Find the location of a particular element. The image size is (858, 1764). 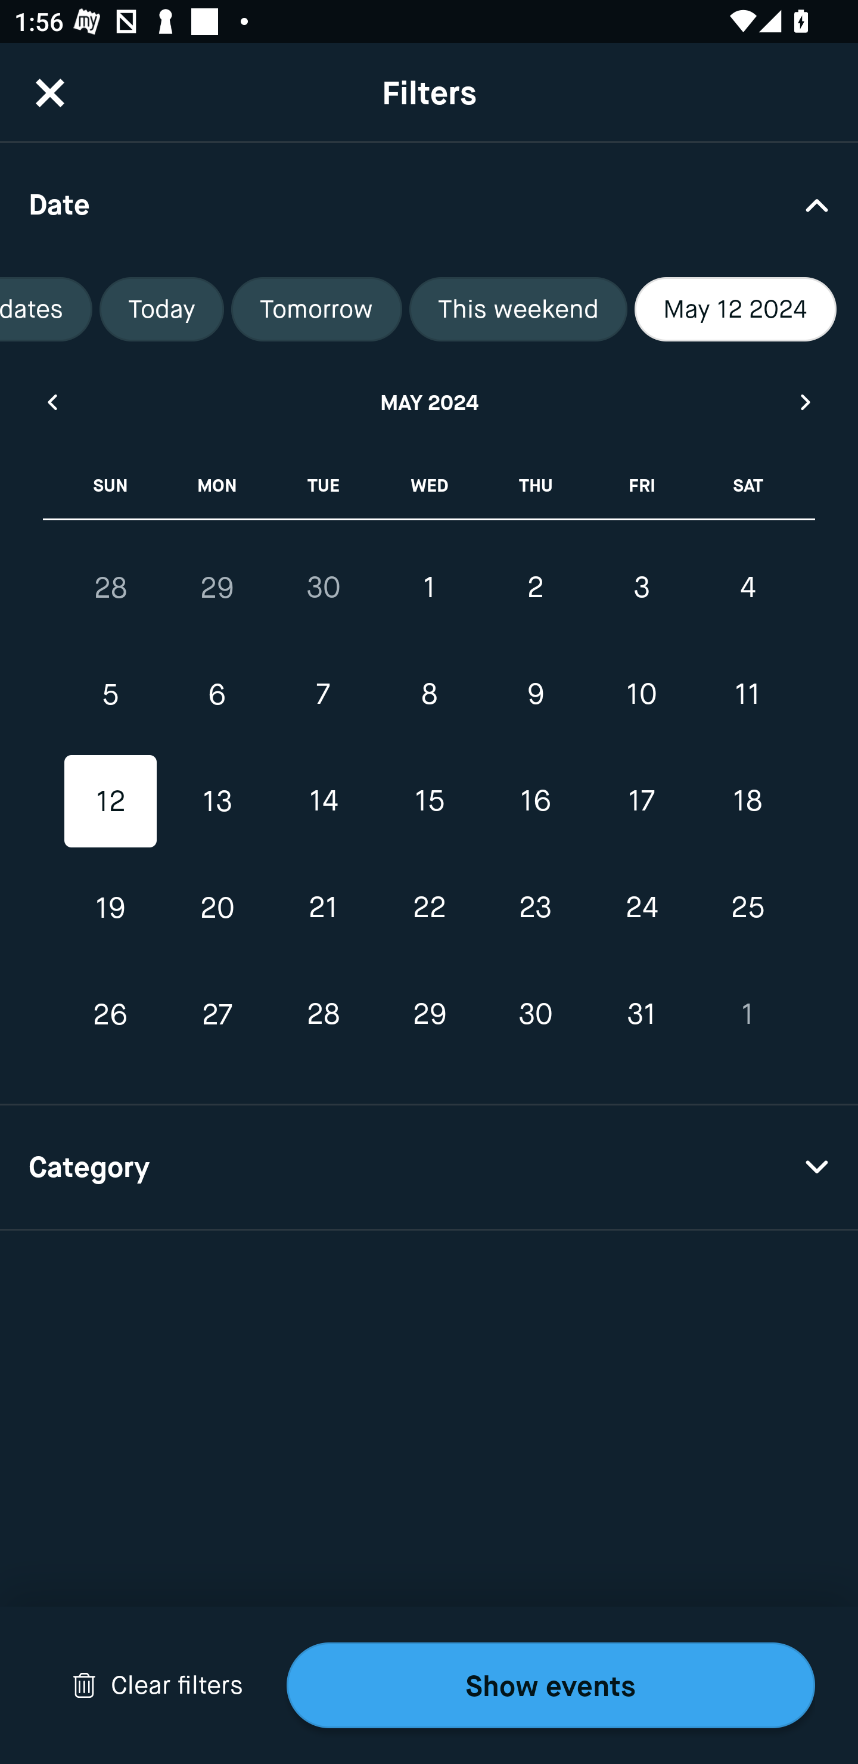

28 is located at coordinates (323, 1014).